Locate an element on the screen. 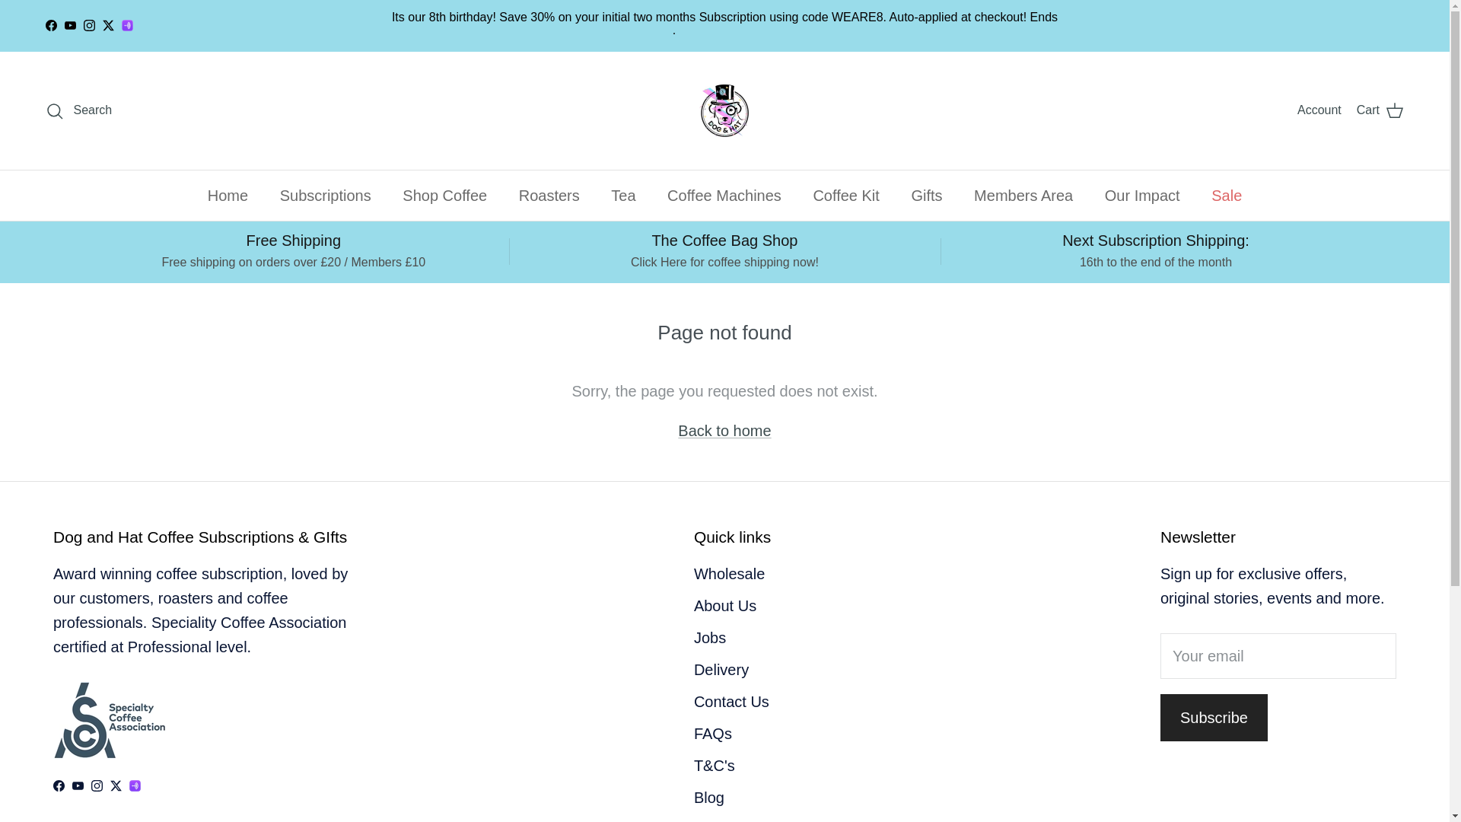  Search is located at coordinates (78, 110).